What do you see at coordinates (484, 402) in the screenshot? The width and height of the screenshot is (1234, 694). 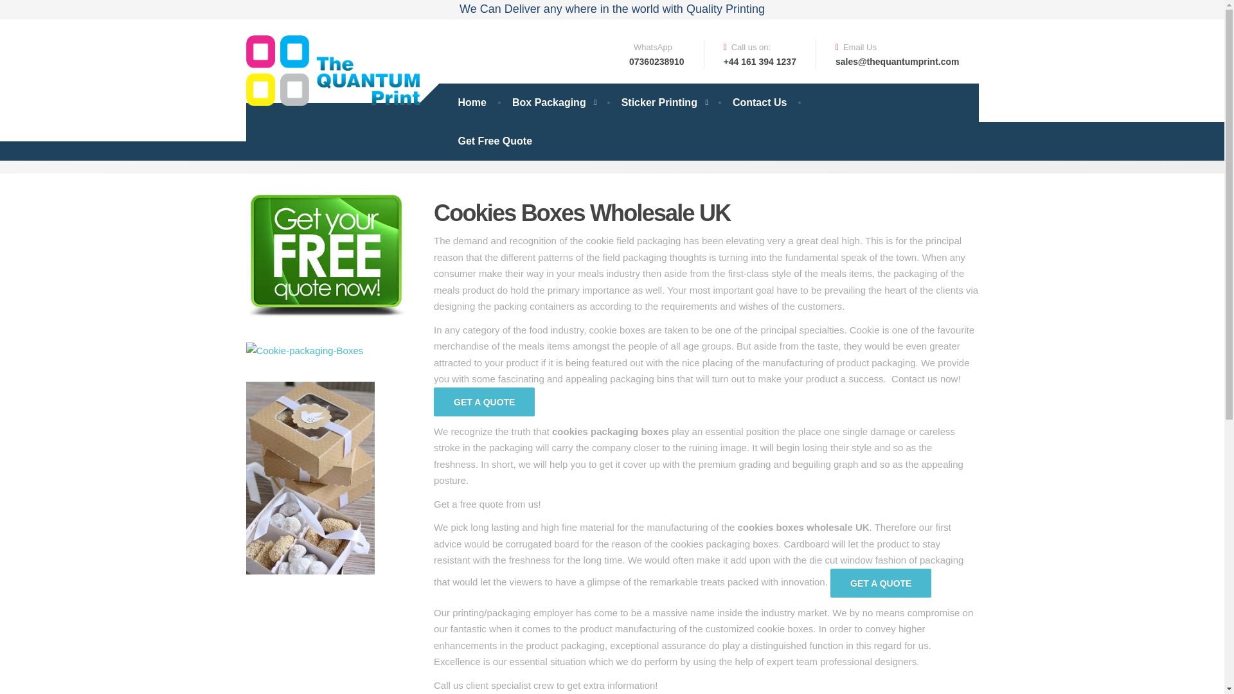 I see `Get Free Quote` at bounding box center [484, 402].